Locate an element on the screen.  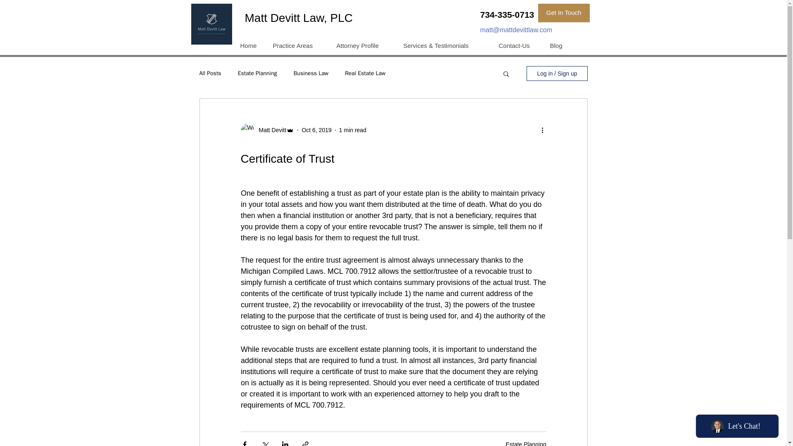
All Posts is located at coordinates (210, 73).